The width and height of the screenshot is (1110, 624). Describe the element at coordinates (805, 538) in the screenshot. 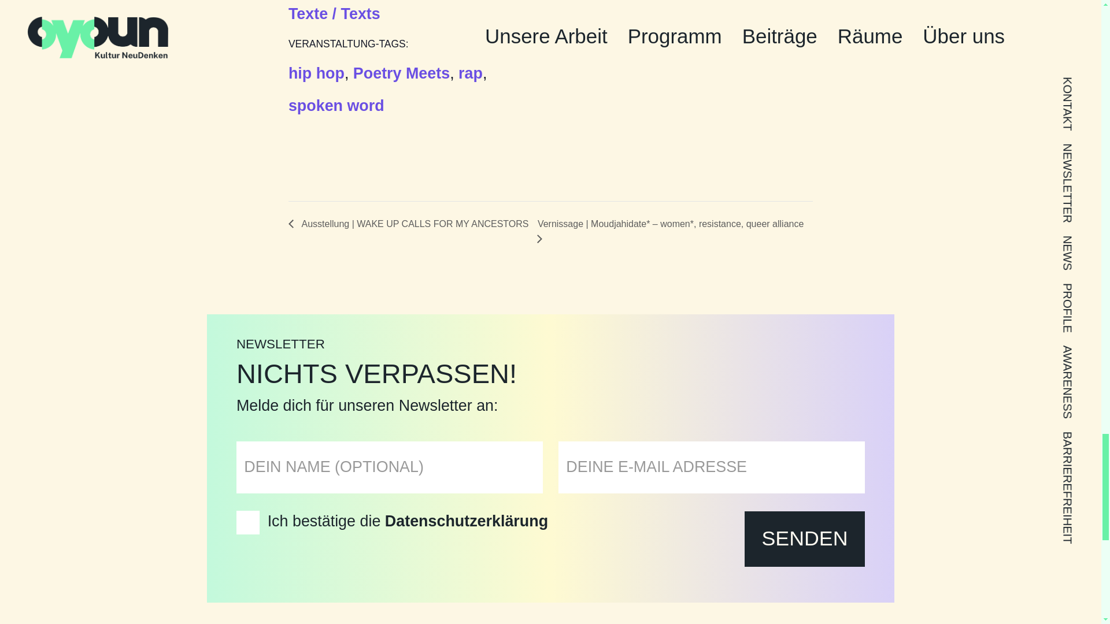

I see `SENDEN` at that location.